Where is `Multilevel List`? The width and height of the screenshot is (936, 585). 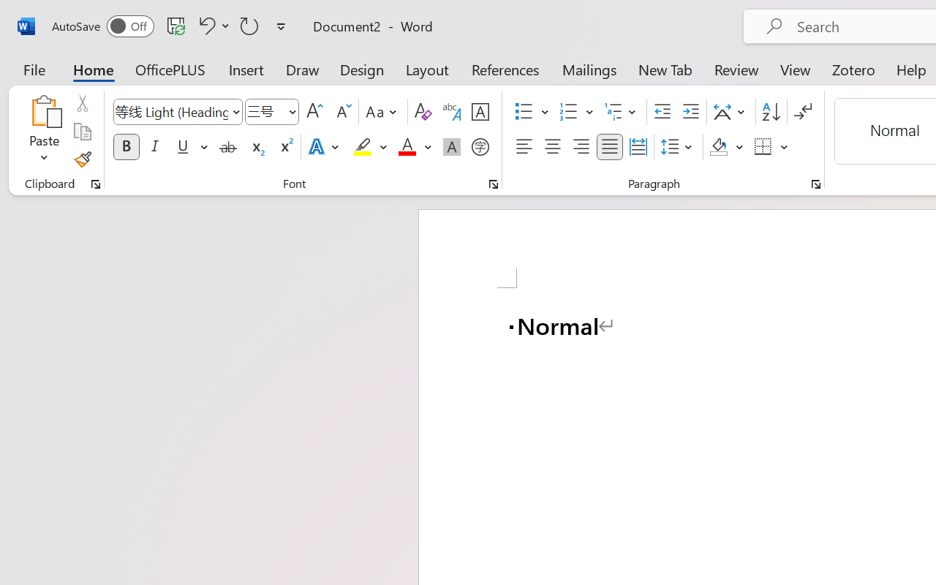 Multilevel List is located at coordinates (622, 112).